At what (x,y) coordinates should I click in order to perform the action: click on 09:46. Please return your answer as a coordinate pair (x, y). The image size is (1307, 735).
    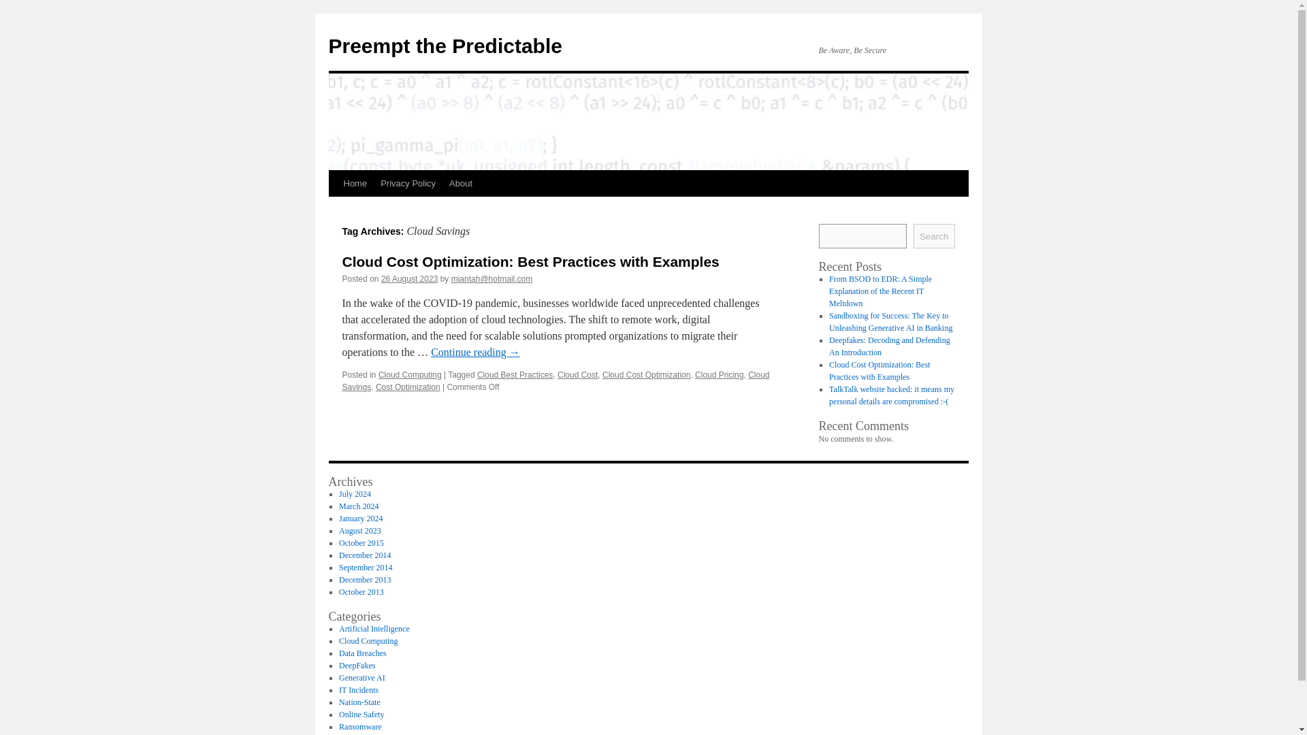
    Looking at the image, I should click on (410, 278).